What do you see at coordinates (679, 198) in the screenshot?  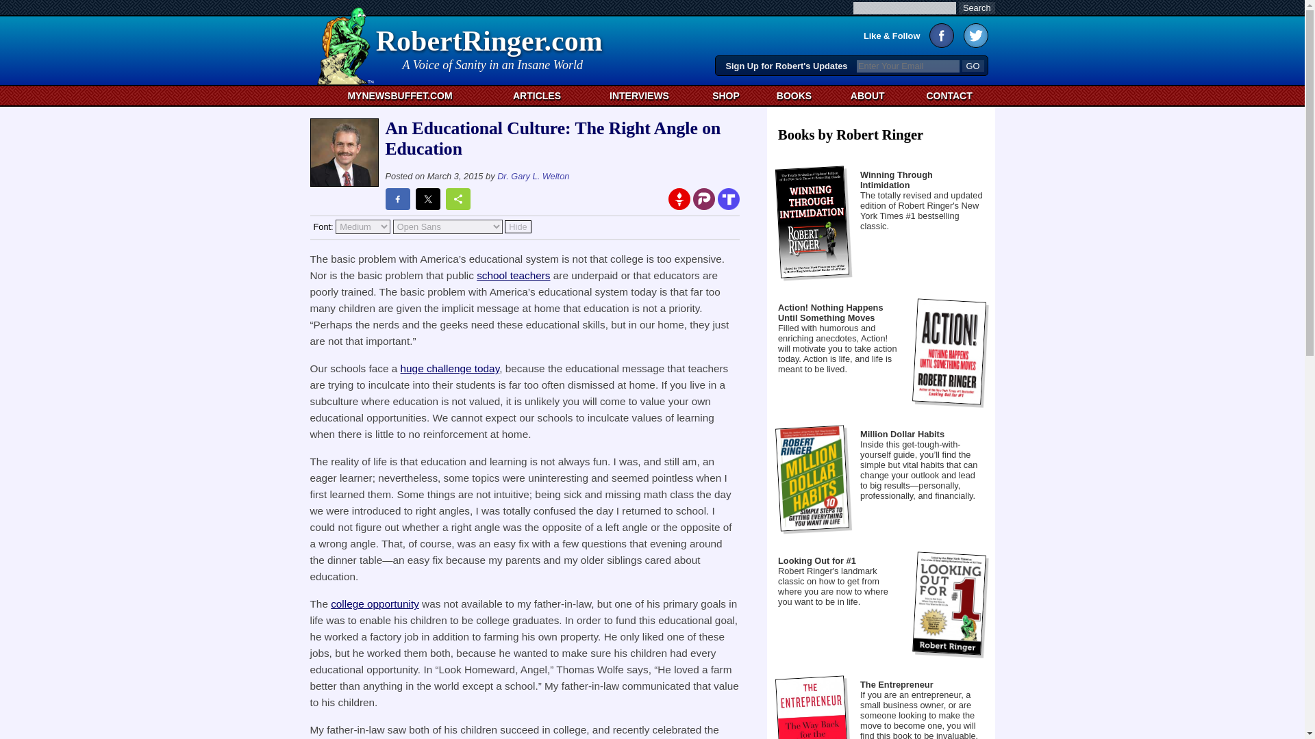 I see `Share on Gettr` at bounding box center [679, 198].